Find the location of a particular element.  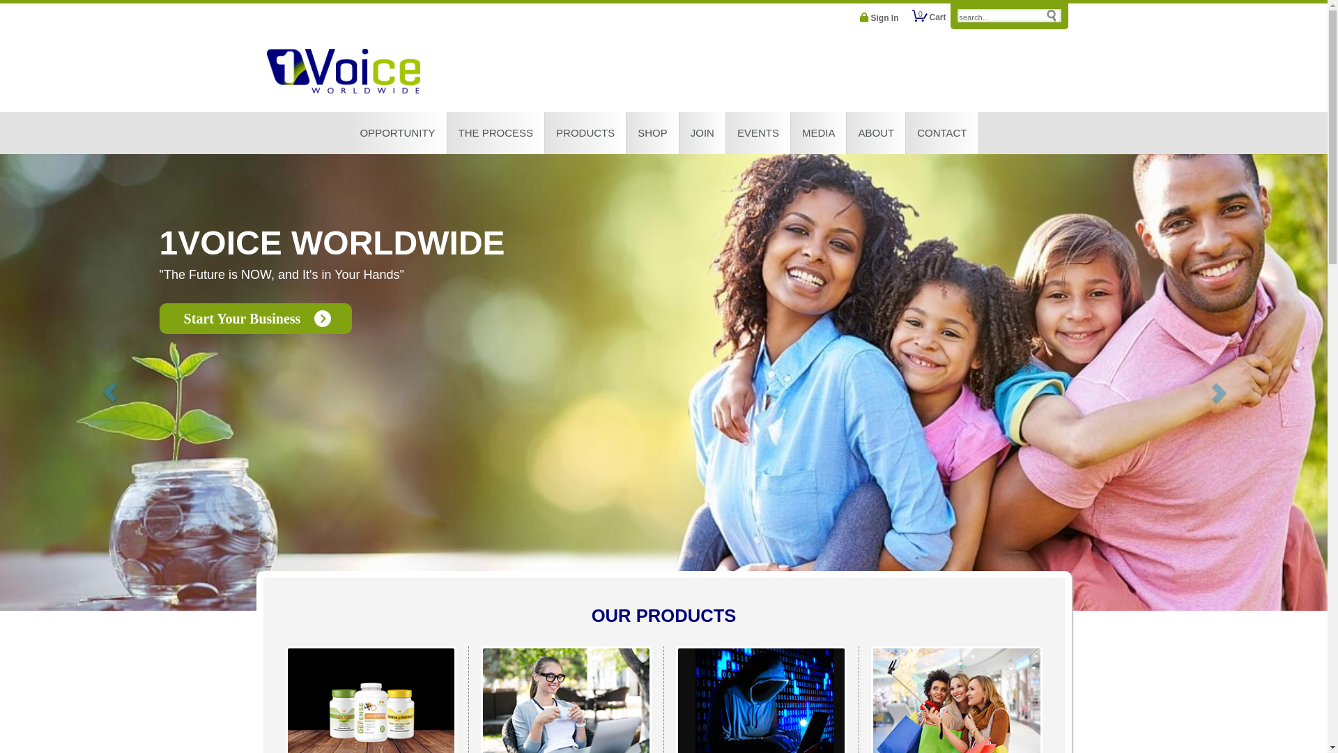

THE PROCESS is located at coordinates (496, 133).